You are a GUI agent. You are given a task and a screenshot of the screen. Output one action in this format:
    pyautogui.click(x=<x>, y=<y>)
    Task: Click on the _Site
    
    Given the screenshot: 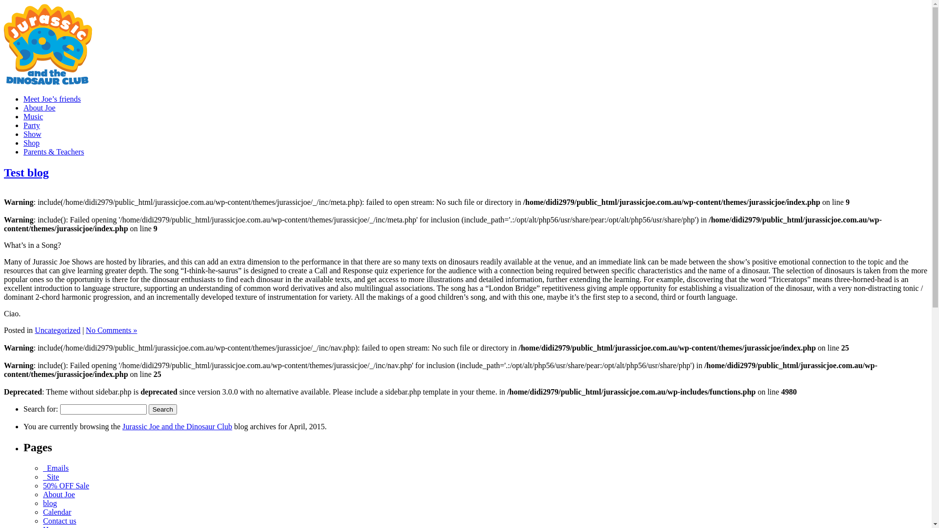 What is the action you would take?
    pyautogui.click(x=51, y=477)
    